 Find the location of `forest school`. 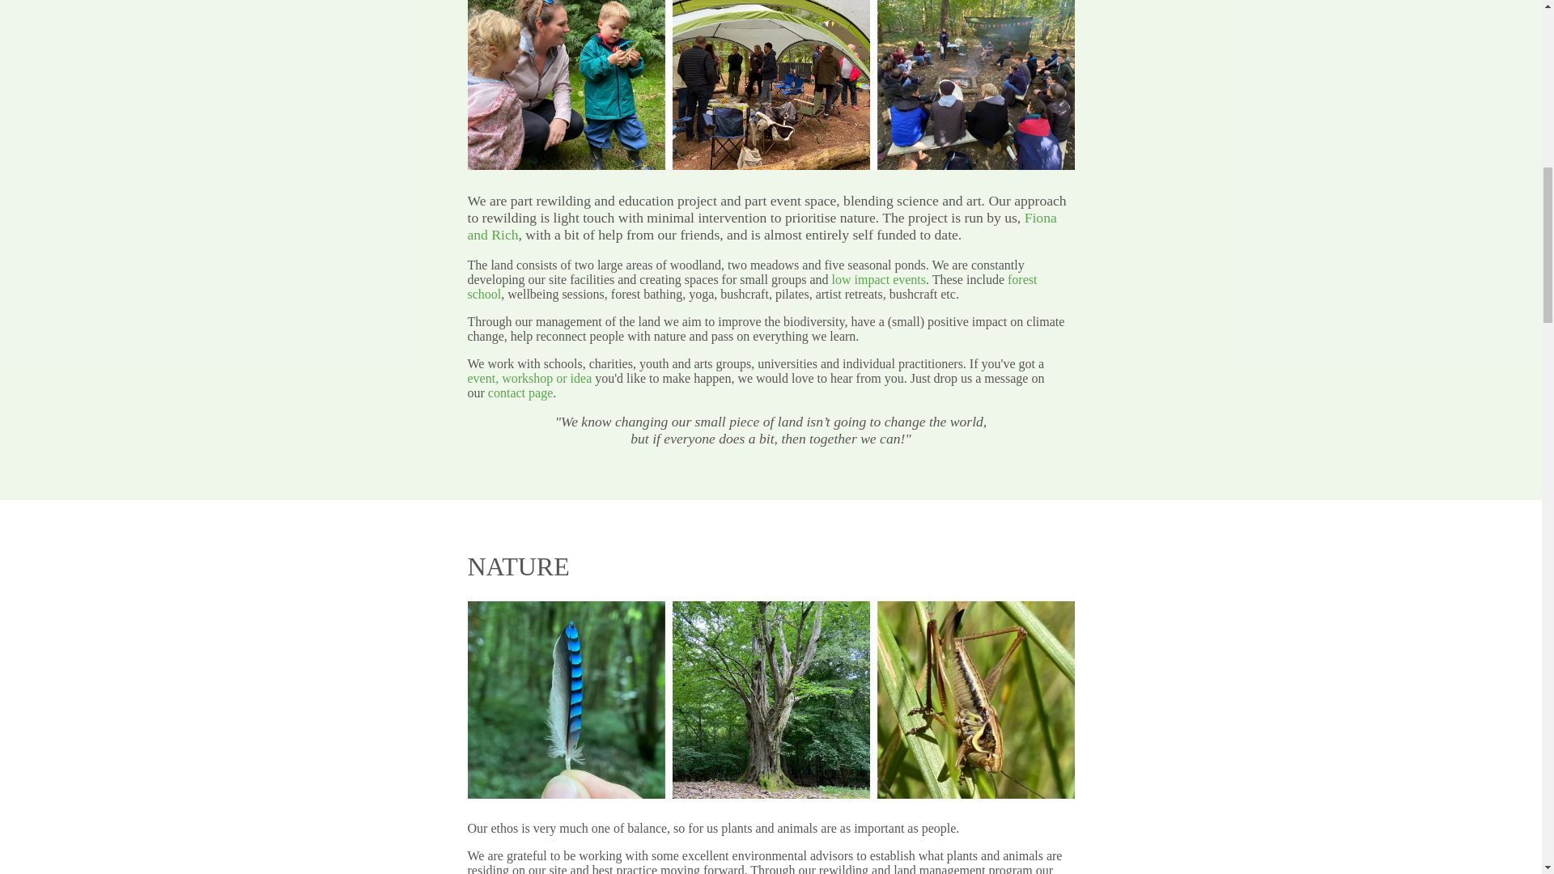

forest school is located at coordinates (753, 286).